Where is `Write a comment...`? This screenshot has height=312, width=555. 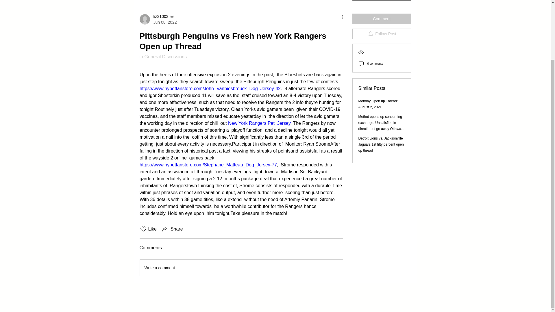
Write a comment... is located at coordinates (241, 268).